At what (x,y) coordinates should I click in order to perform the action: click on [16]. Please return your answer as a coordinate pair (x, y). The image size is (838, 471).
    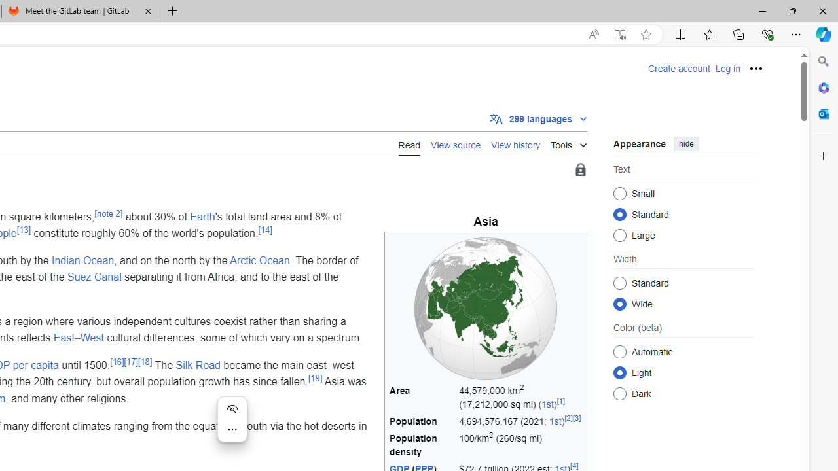
    Looking at the image, I should click on (117, 361).